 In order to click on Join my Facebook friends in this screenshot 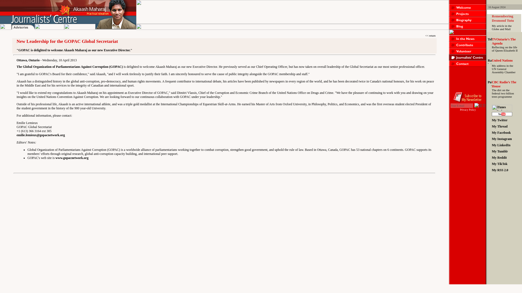, I will do `click(502, 134)`.